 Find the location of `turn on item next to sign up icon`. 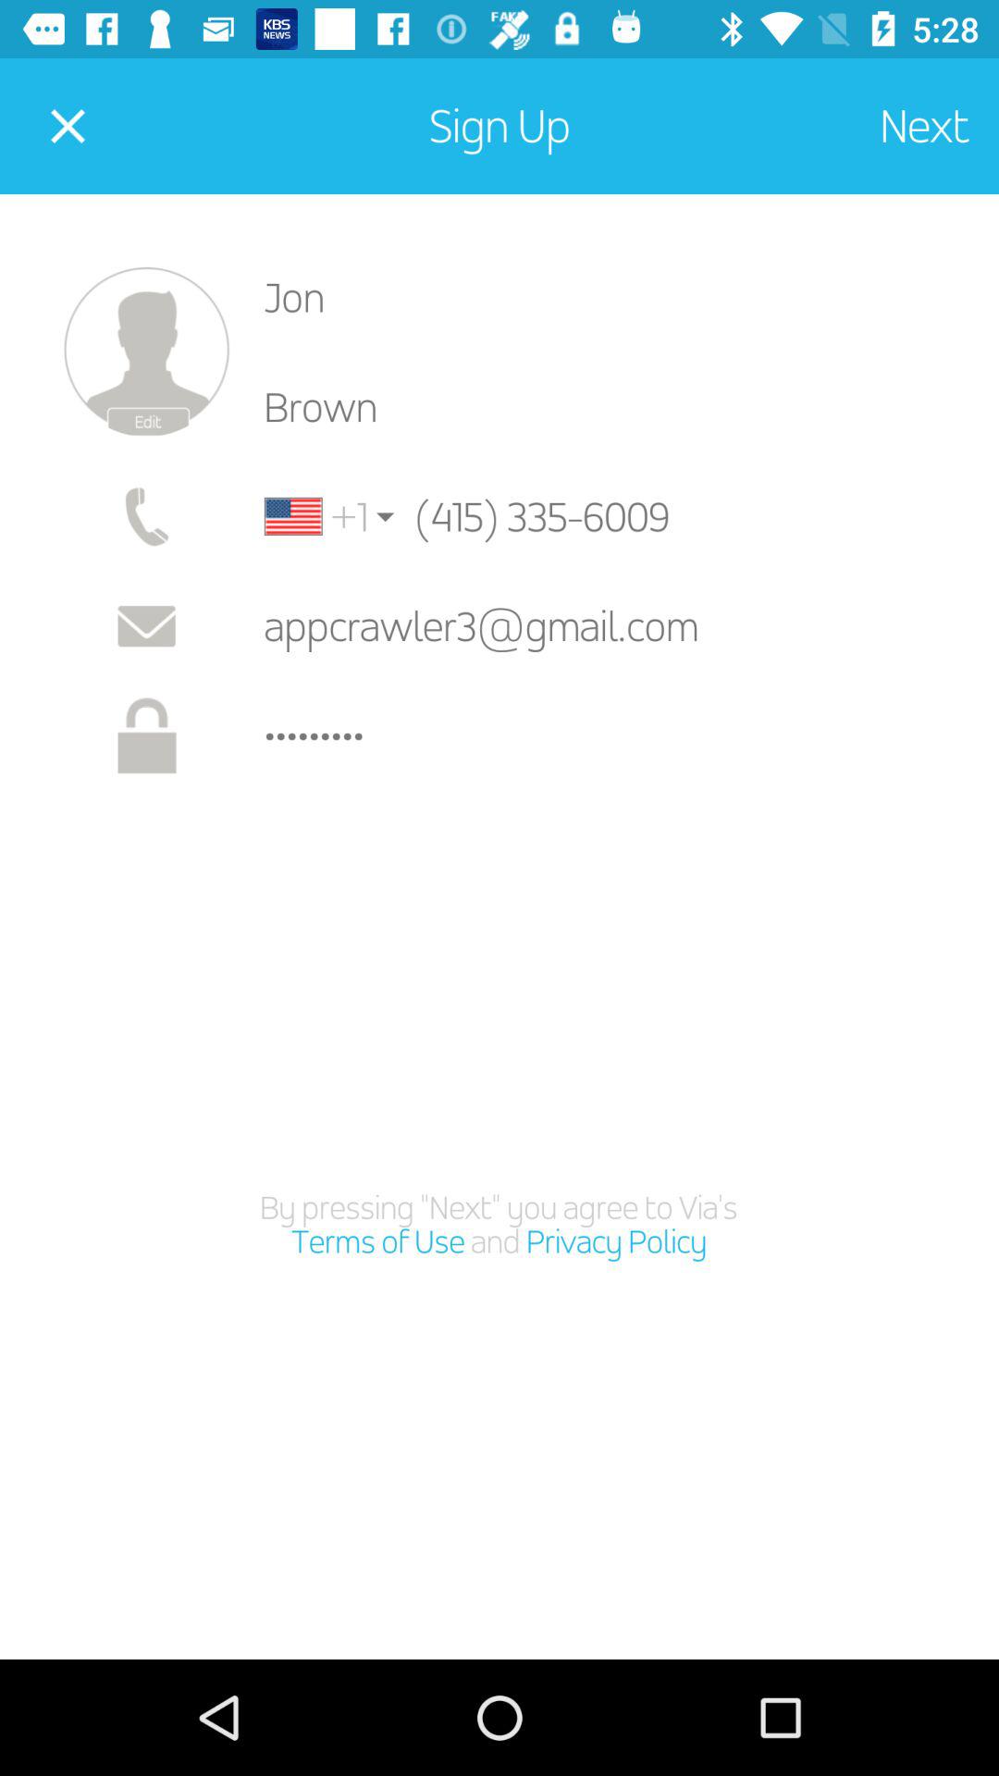

turn on item next to sign up icon is located at coordinates (68, 126).